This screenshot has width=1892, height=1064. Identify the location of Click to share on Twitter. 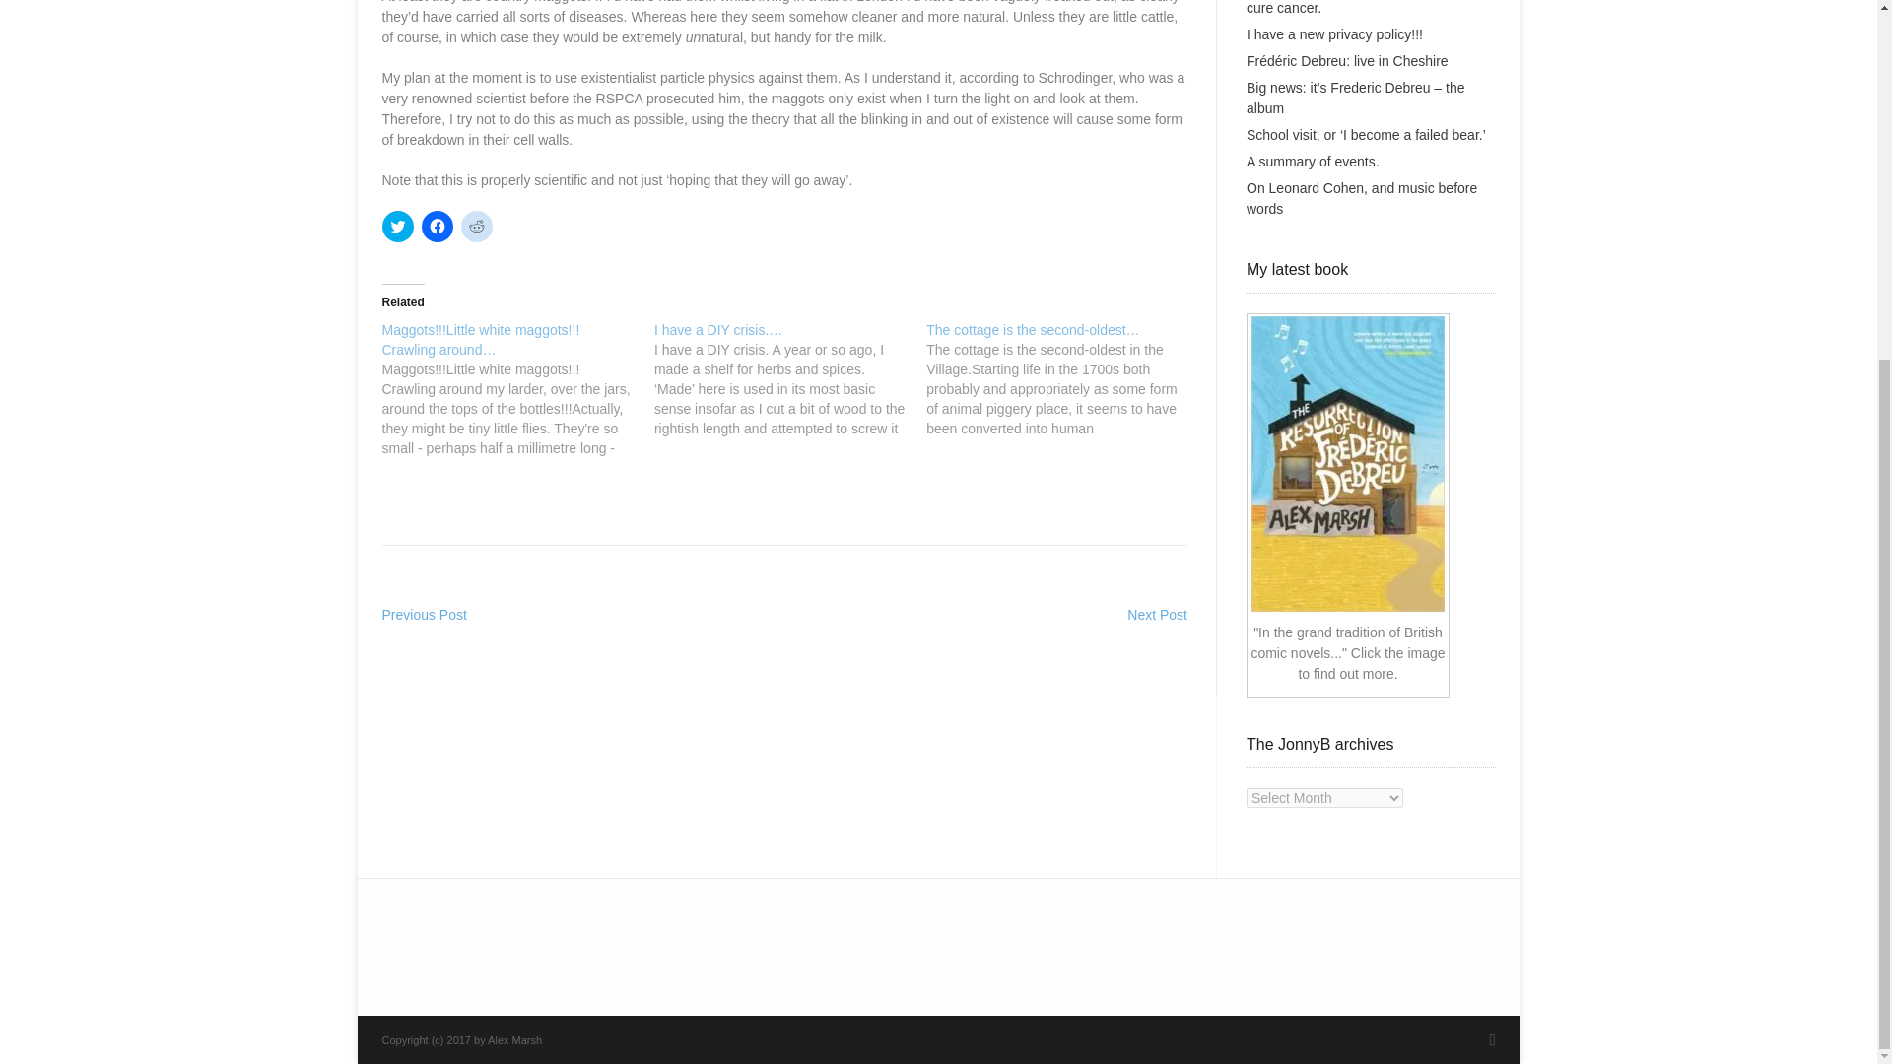
(398, 227).